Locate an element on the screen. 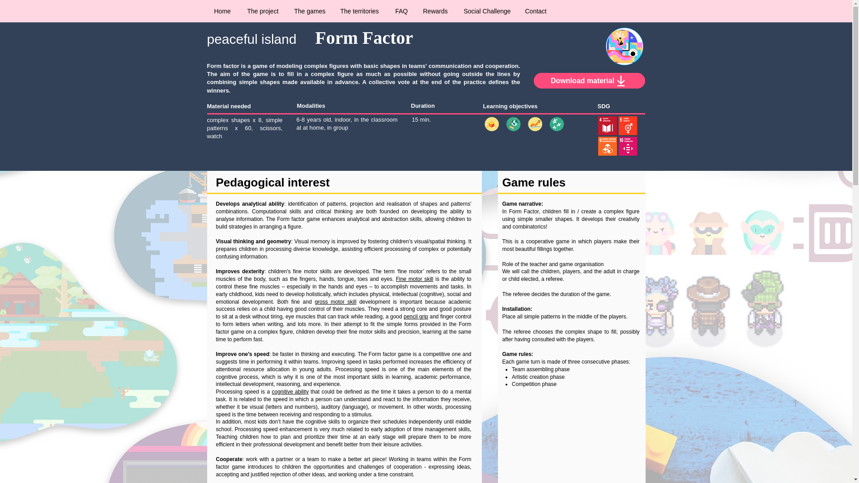 The image size is (859, 483). Home is located at coordinates (224, 11).